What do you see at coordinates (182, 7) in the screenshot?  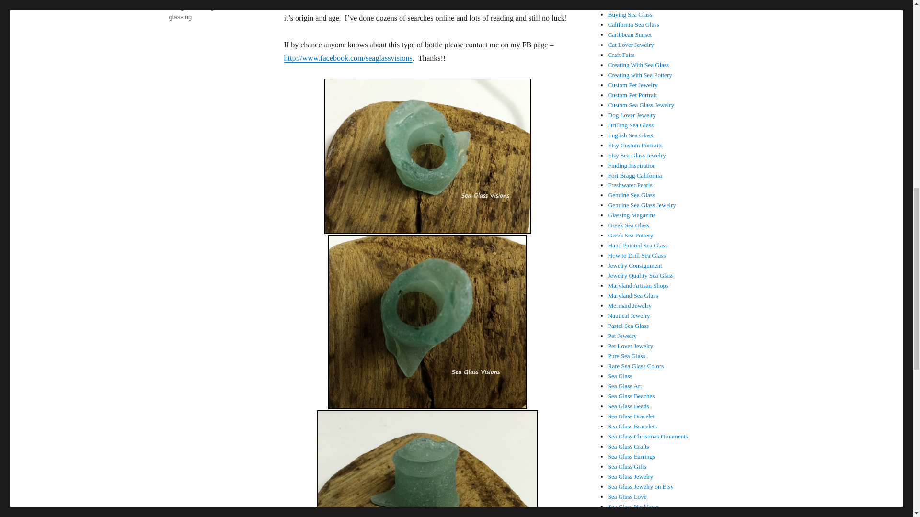 I see `sea glass` at bounding box center [182, 7].